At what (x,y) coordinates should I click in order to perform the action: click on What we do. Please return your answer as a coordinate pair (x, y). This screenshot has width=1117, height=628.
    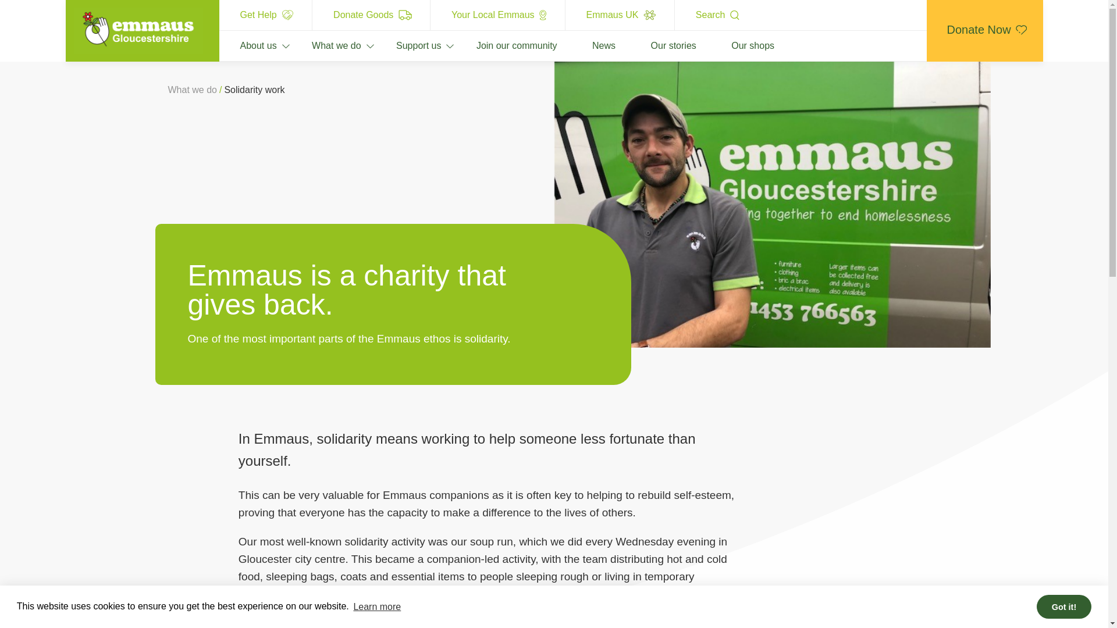
    Looking at the image, I should click on (324, 45).